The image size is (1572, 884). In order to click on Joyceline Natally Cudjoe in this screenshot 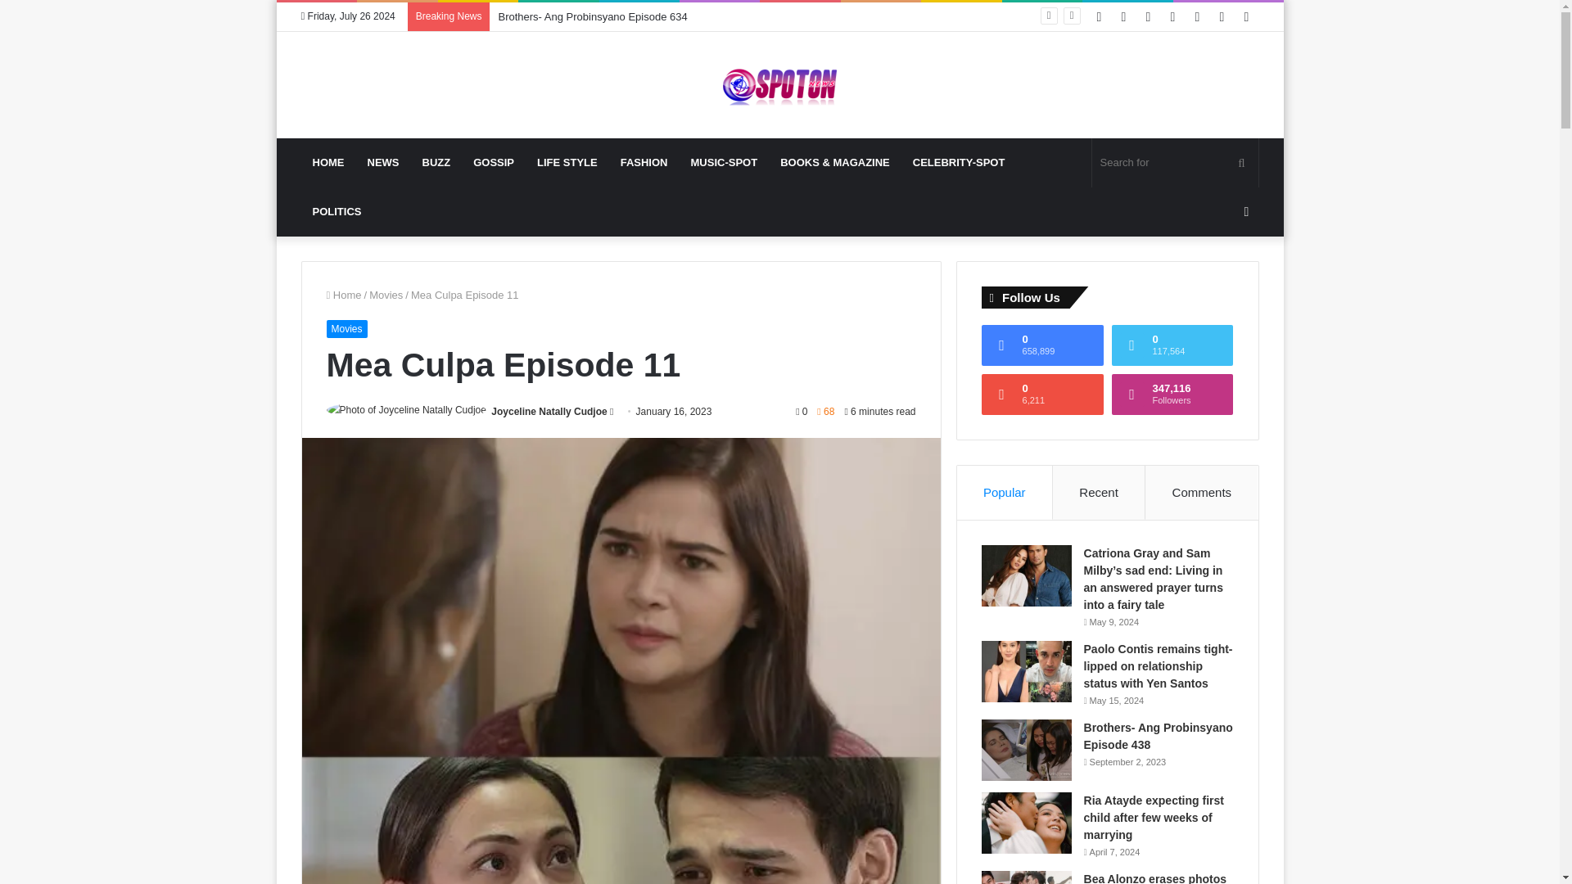, I will do `click(549, 411)`.